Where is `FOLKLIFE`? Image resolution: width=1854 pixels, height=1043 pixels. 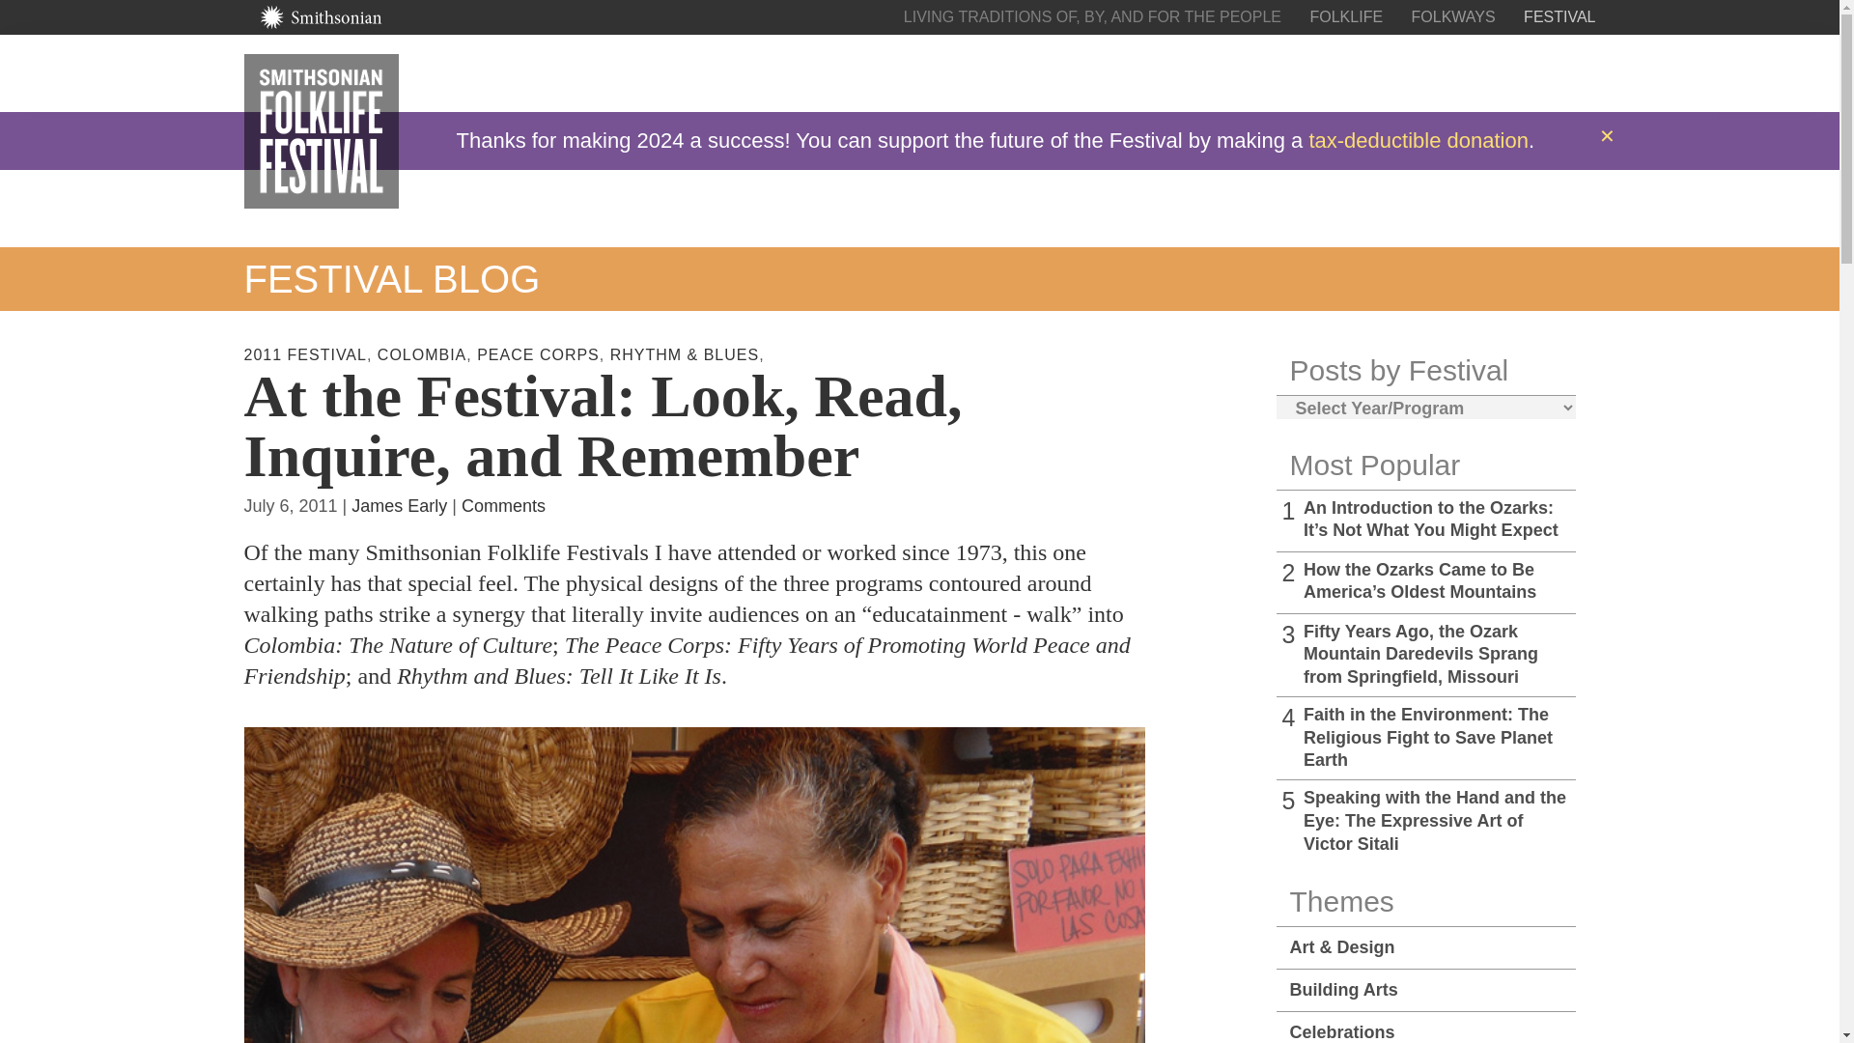 FOLKLIFE is located at coordinates (1346, 15).